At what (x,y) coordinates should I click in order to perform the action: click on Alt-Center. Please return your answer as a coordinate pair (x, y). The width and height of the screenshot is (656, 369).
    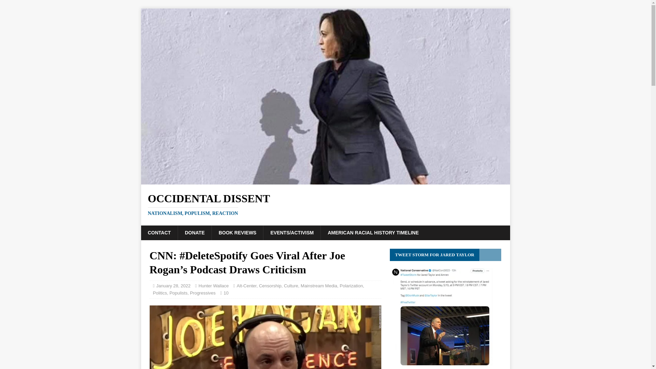
    Looking at the image, I should click on (351, 286).